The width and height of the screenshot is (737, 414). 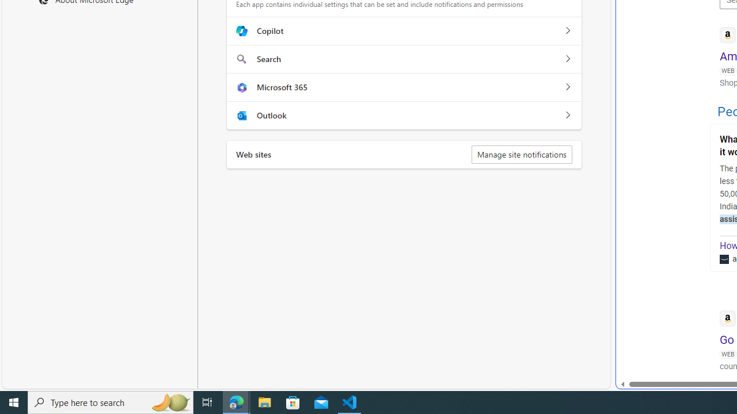 What do you see at coordinates (567, 31) in the screenshot?
I see `Copilot` at bounding box center [567, 31].